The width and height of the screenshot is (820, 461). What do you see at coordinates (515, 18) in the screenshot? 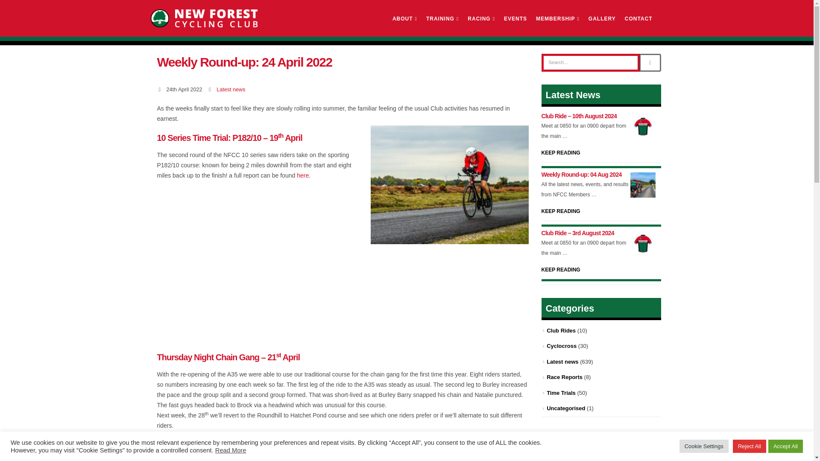
I see `EVENTS` at bounding box center [515, 18].